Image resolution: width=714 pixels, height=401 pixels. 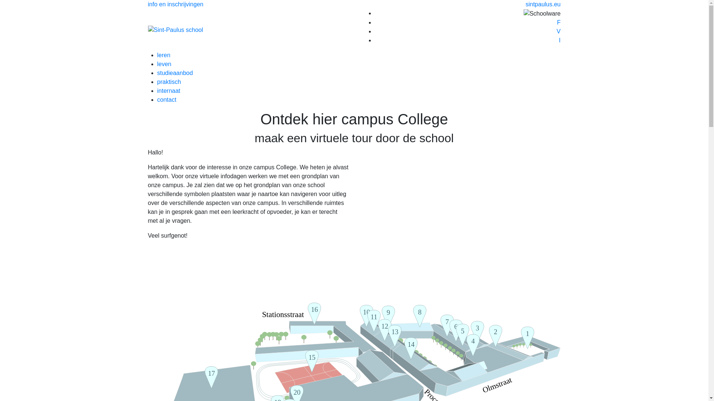 What do you see at coordinates (164, 64) in the screenshot?
I see `leven` at bounding box center [164, 64].